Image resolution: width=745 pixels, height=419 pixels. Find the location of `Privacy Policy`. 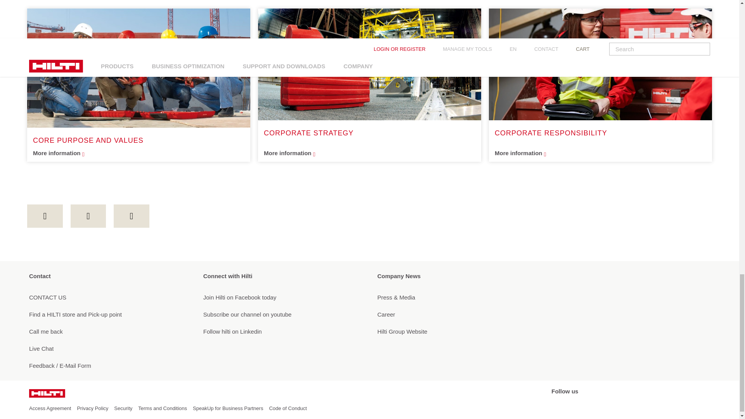

Privacy Policy is located at coordinates (92, 408).